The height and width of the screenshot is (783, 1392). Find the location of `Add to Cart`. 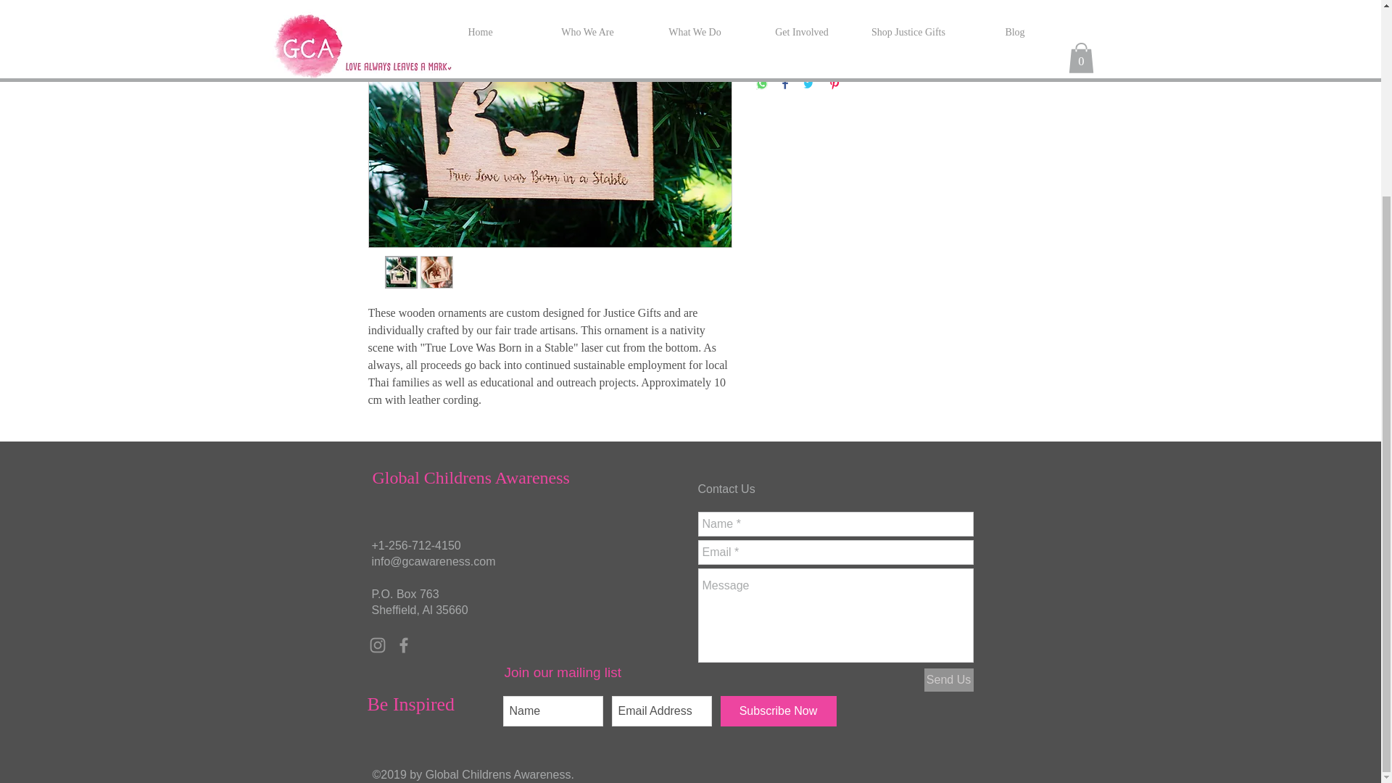

Add to Cart is located at coordinates (884, 31).